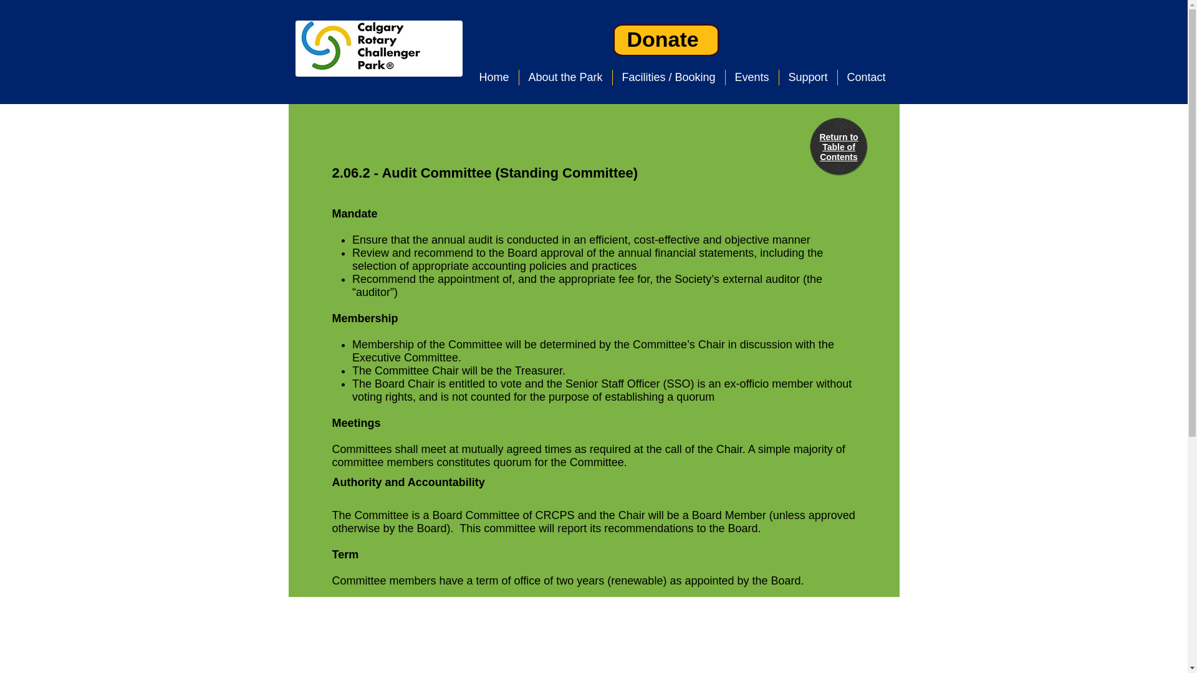 This screenshot has height=673, width=1197. Describe the element at coordinates (494, 77) in the screenshot. I see `Home` at that location.